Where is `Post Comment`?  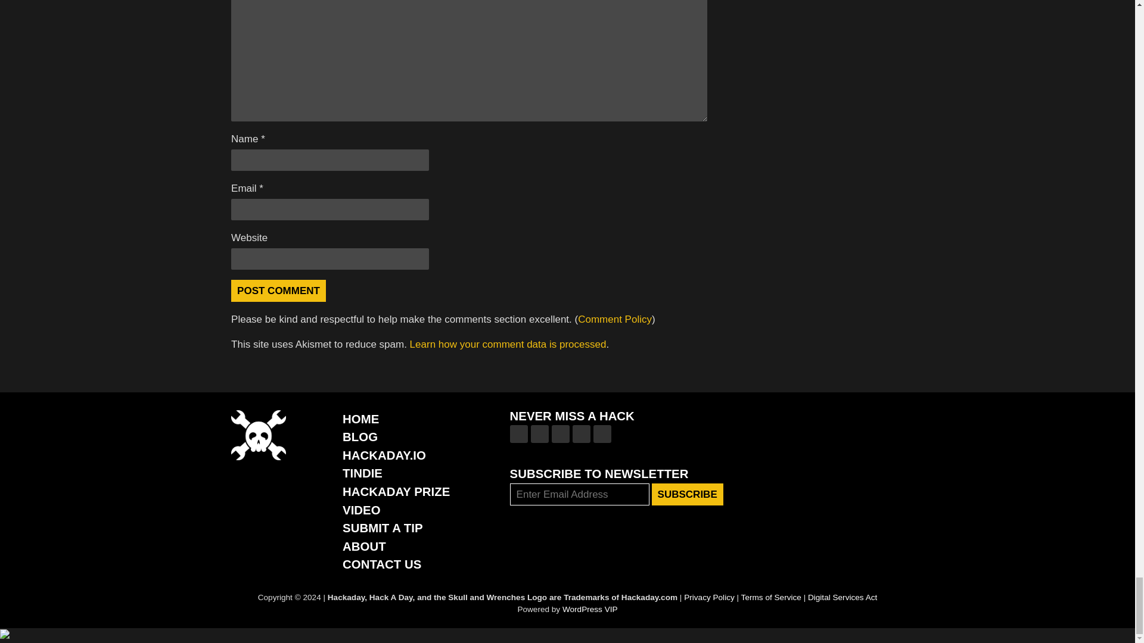
Post Comment is located at coordinates (278, 291).